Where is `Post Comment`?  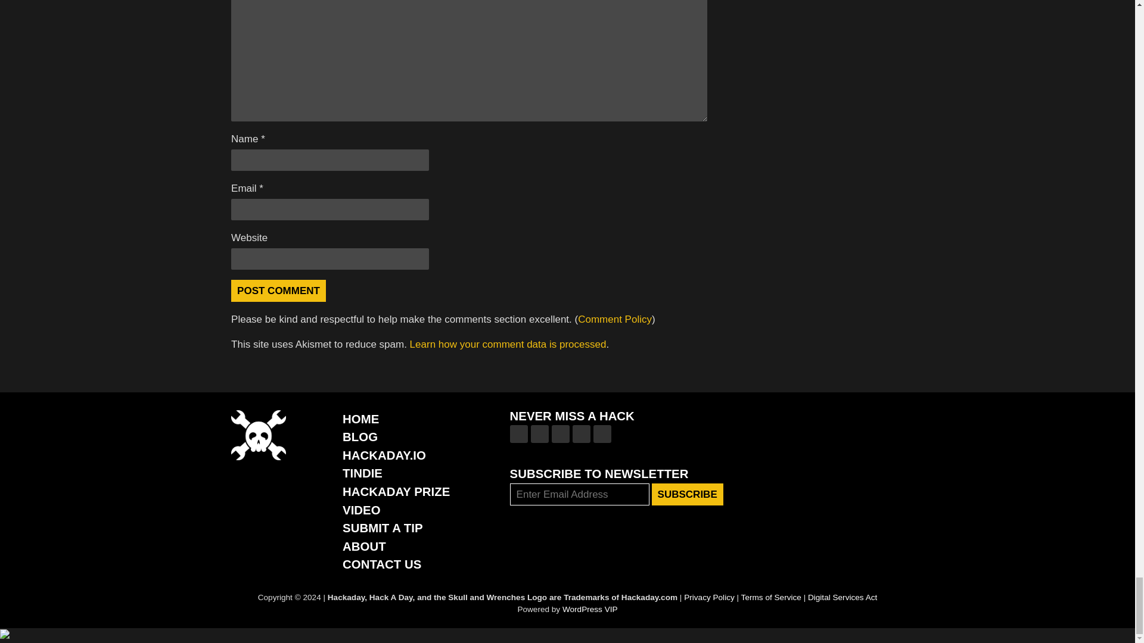
Post Comment is located at coordinates (278, 291).